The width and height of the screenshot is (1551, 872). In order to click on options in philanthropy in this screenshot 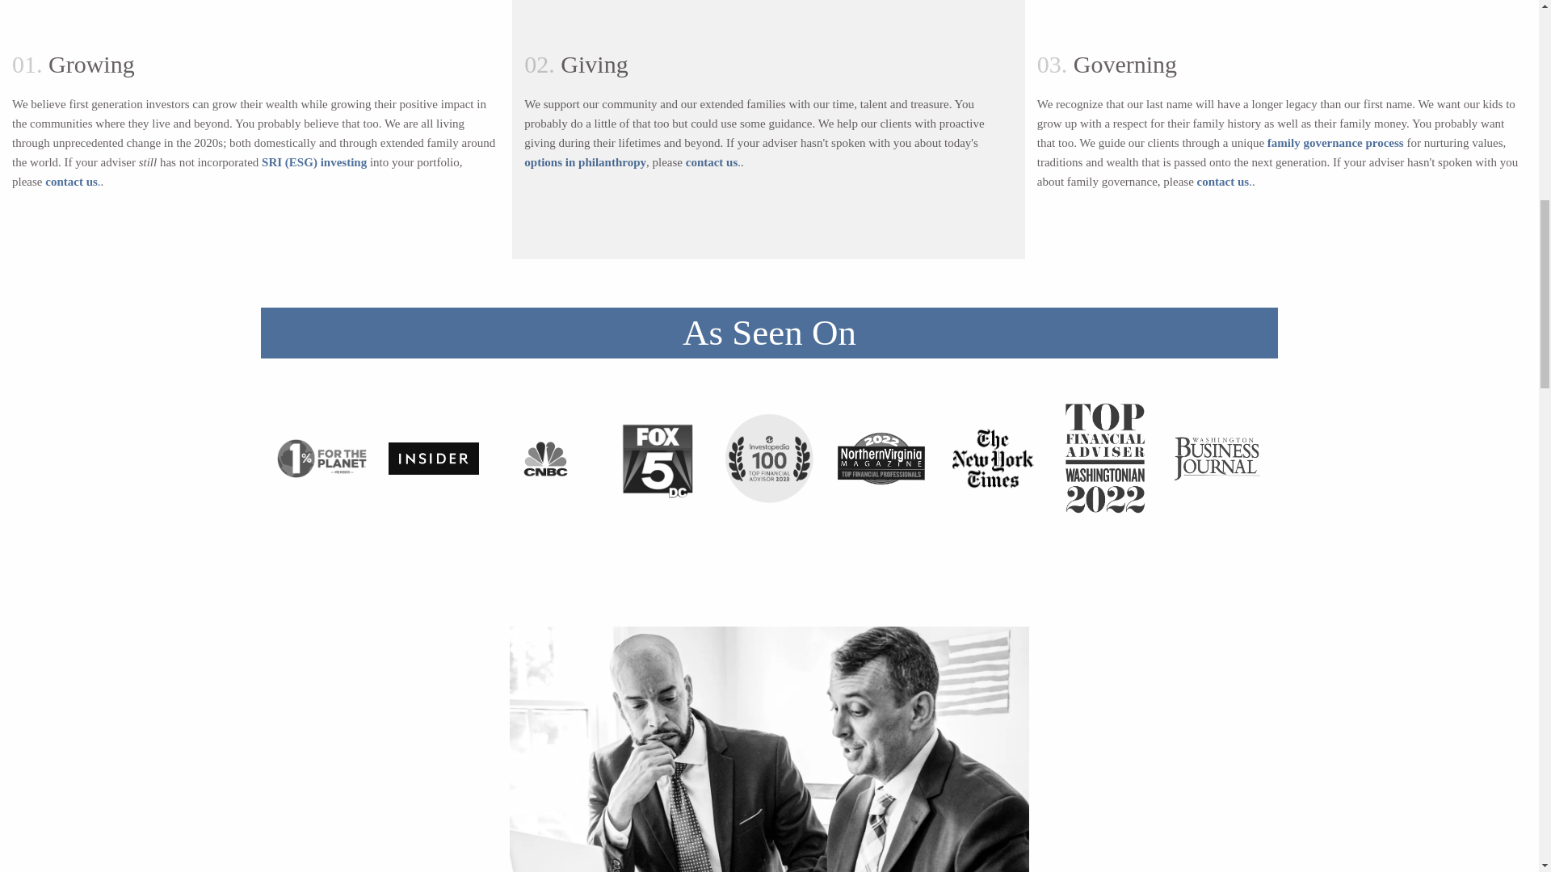, I will do `click(585, 162)`.